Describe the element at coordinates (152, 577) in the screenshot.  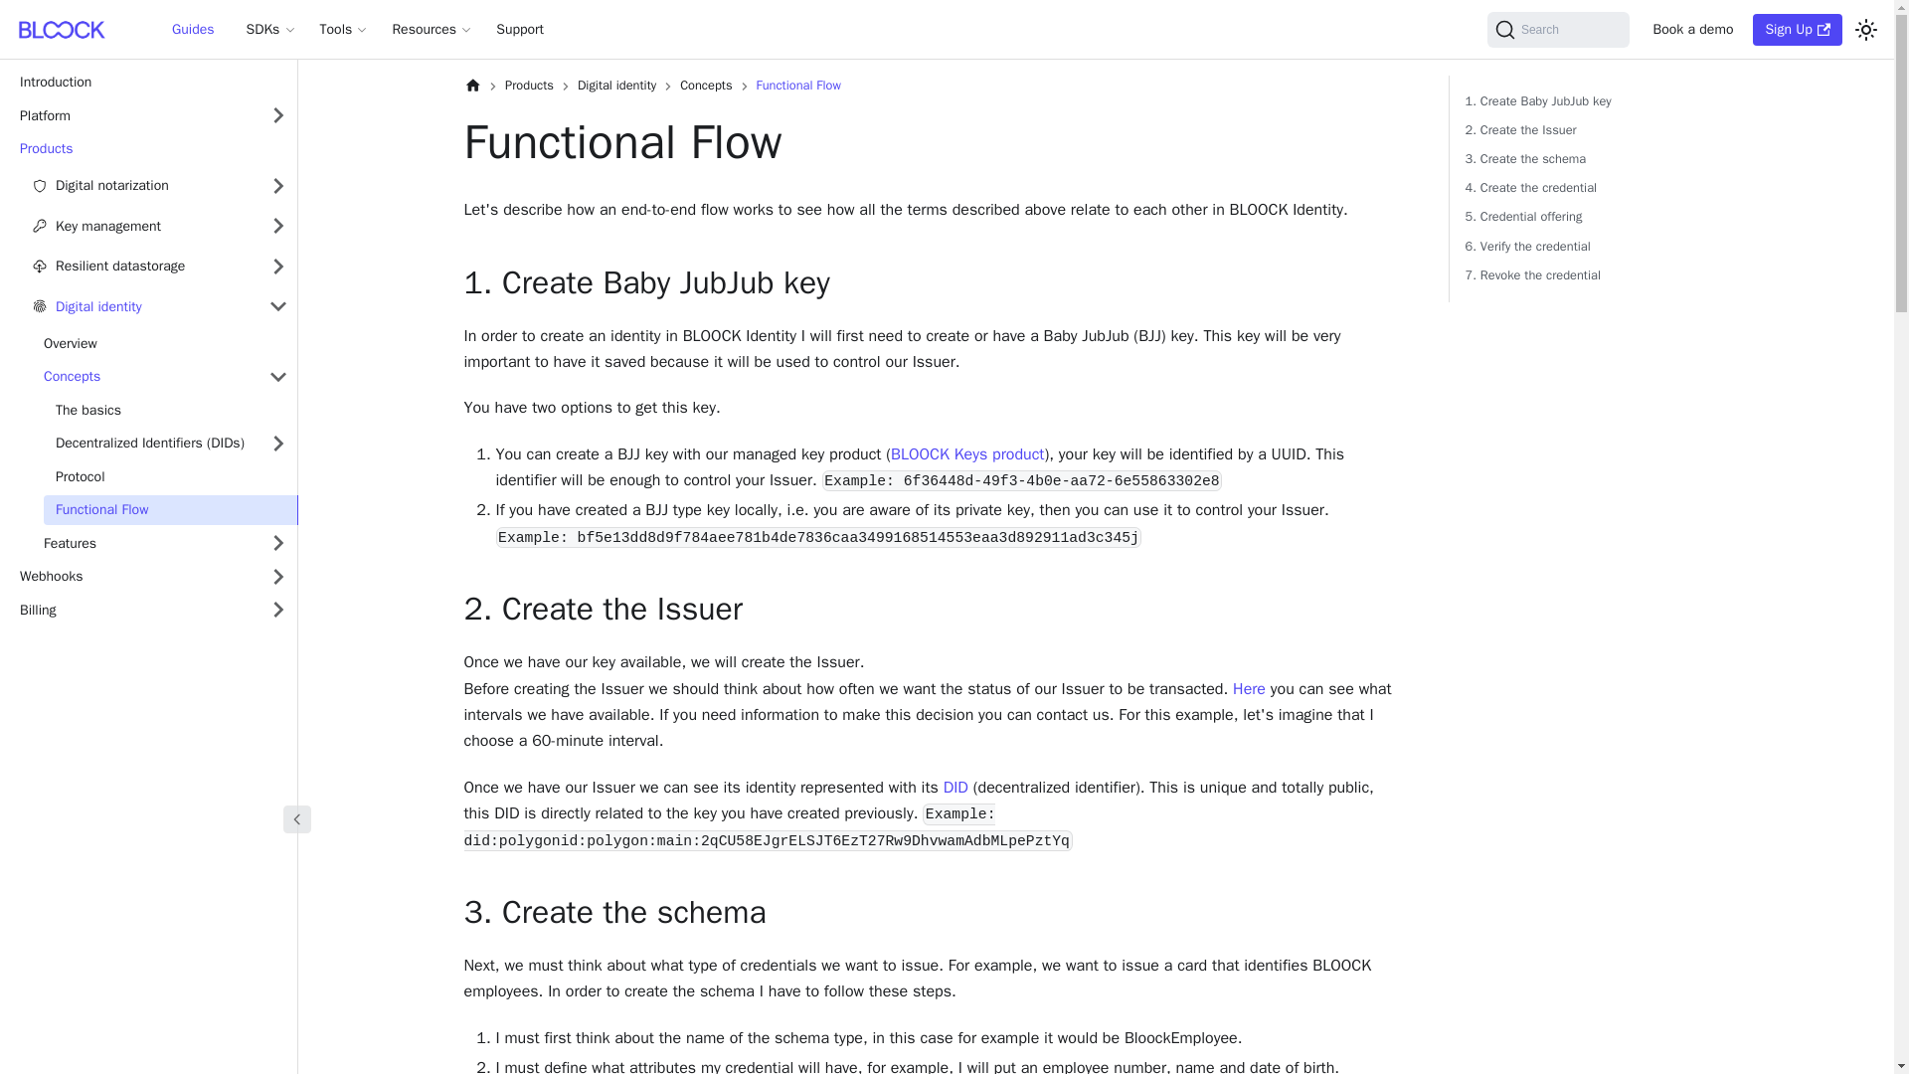
I see `Webhooks` at that location.